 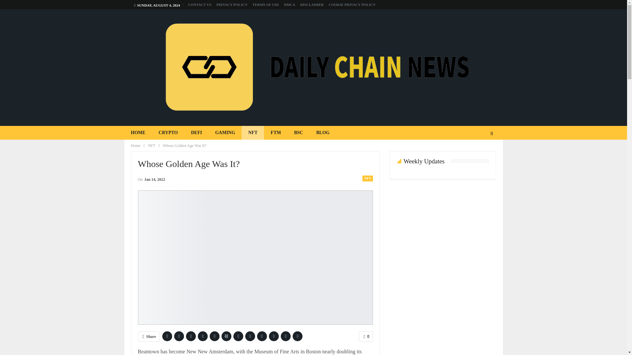 What do you see at coordinates (138, 133) in the screenshot?
I see `HOME` at bounding box center [138, 133].